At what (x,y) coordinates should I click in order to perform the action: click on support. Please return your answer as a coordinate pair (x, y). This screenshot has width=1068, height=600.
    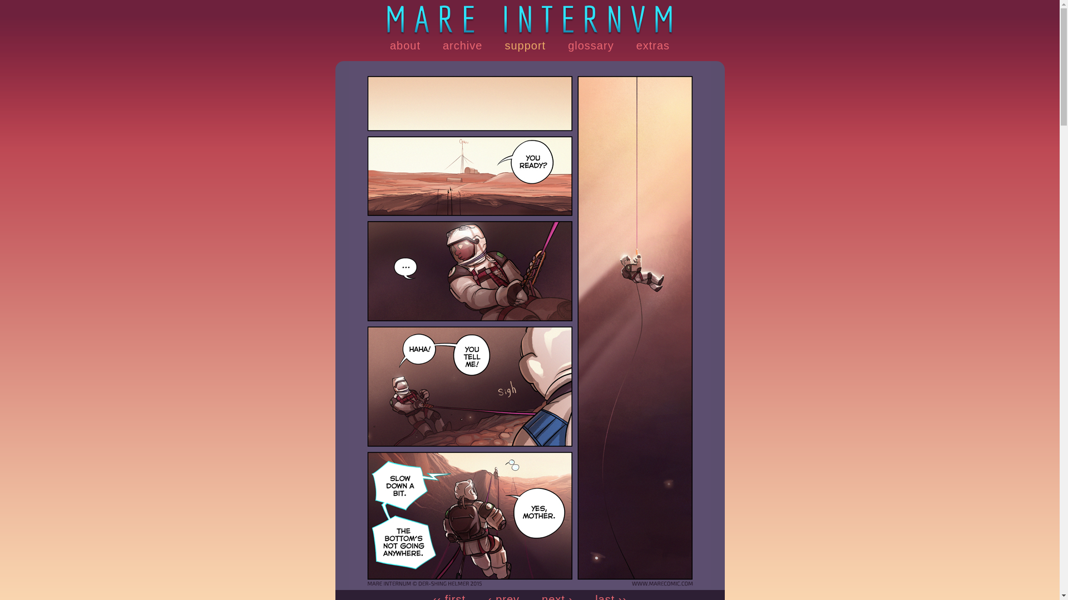
    Looking at the image, I should click on (525, 46).